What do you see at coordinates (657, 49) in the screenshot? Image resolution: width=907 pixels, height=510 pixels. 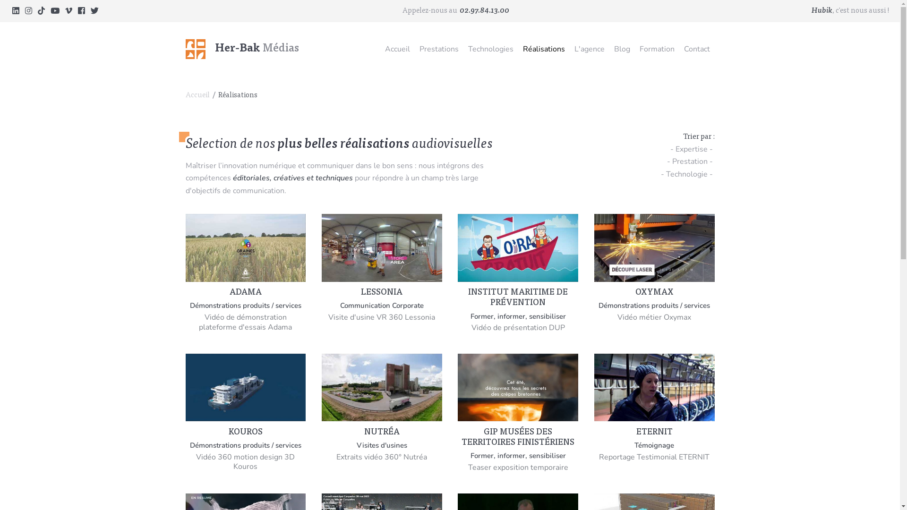 I see `Formation` at bounding box center [657, 49].